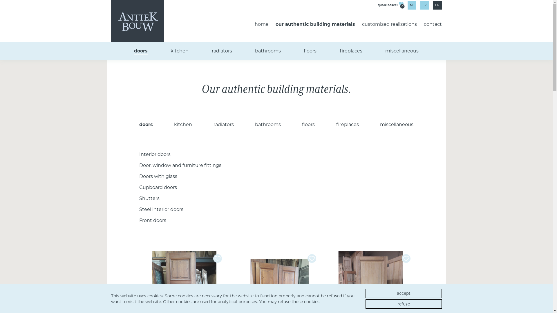  I want to click on floors, so click(308, 125).